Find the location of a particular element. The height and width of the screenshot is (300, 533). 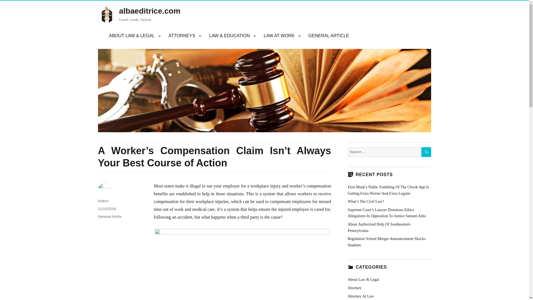

LAW AT WORK is located at coordinates (282, 36).